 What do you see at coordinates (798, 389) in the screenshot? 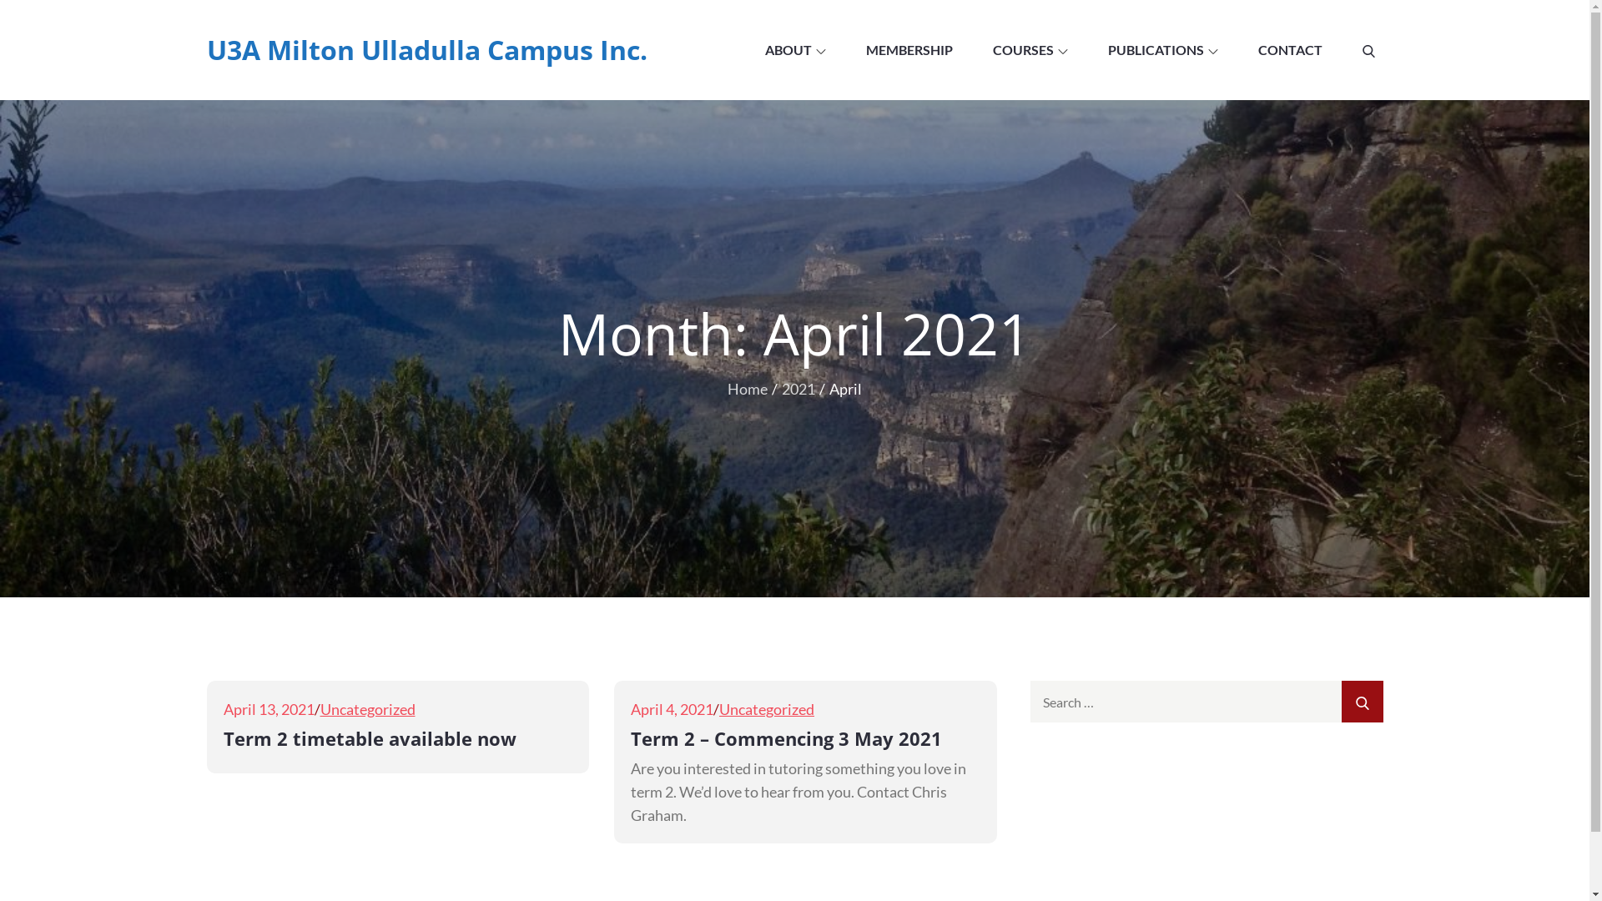
I see `2021` at bounding box center [798, 389].